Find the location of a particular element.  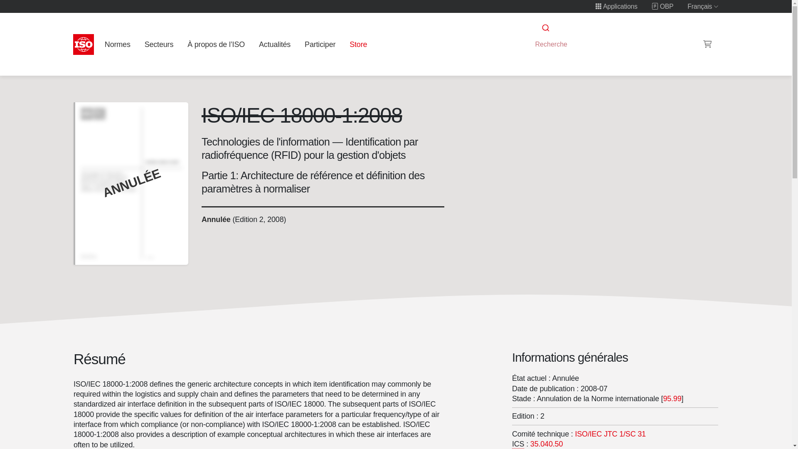

95.99 is located at coordinates (672, 398).